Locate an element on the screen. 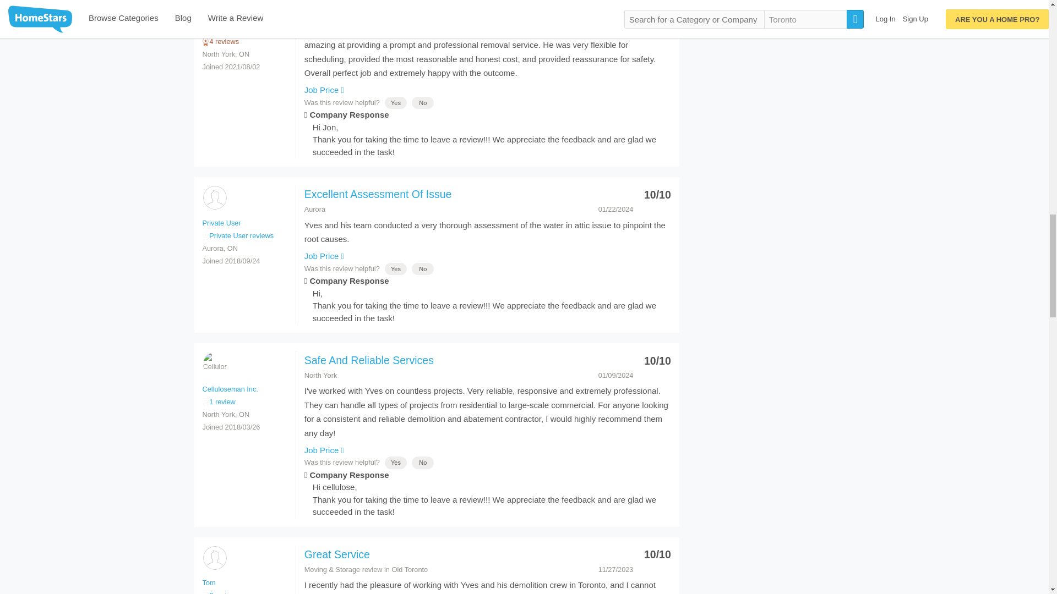  Tom is located at coordinates (214, 558).